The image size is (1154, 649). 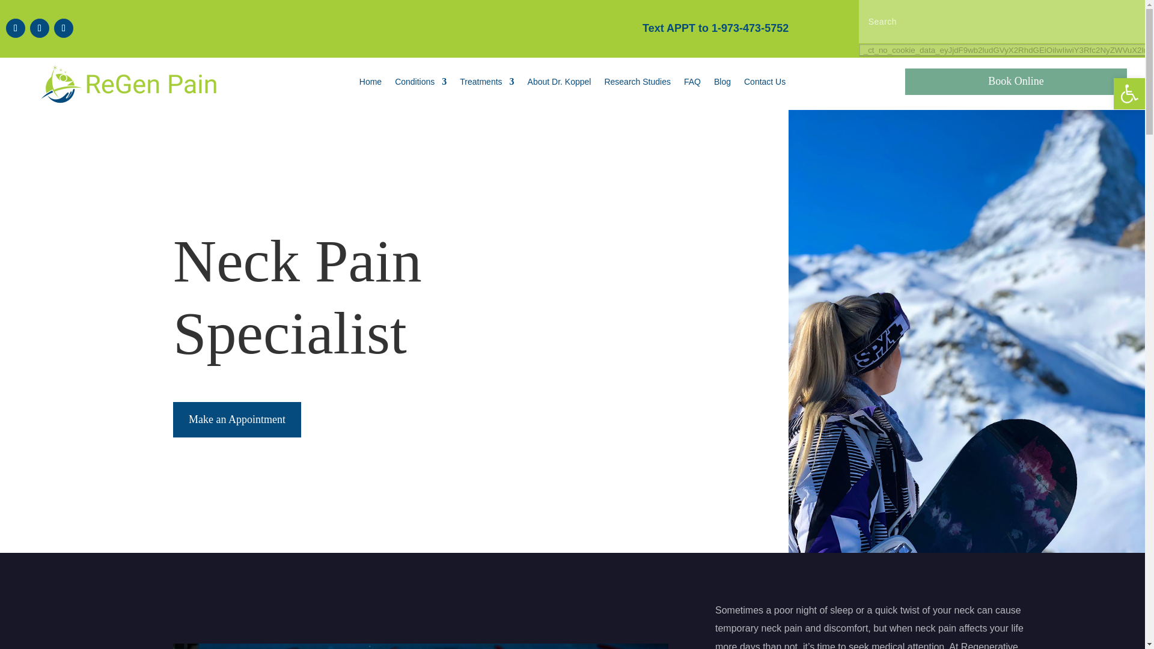 I want to click on Treatments, so click(x=486, y=84).